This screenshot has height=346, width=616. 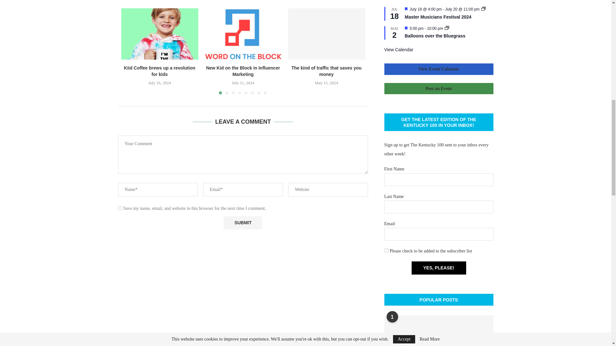 I want to click on Event Series, so click(x=447, y=28).